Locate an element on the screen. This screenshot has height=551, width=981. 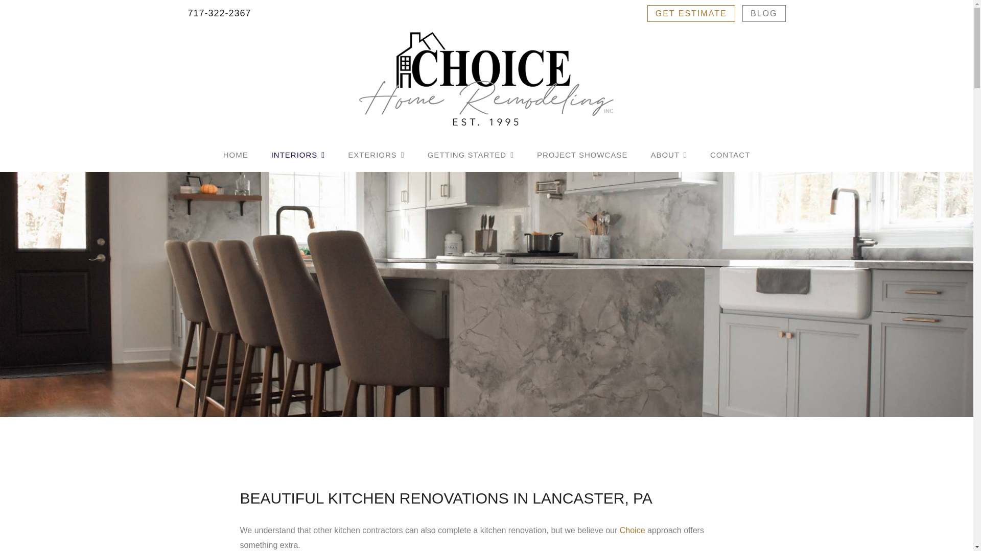
HOME is located at coordinates (236, 155).